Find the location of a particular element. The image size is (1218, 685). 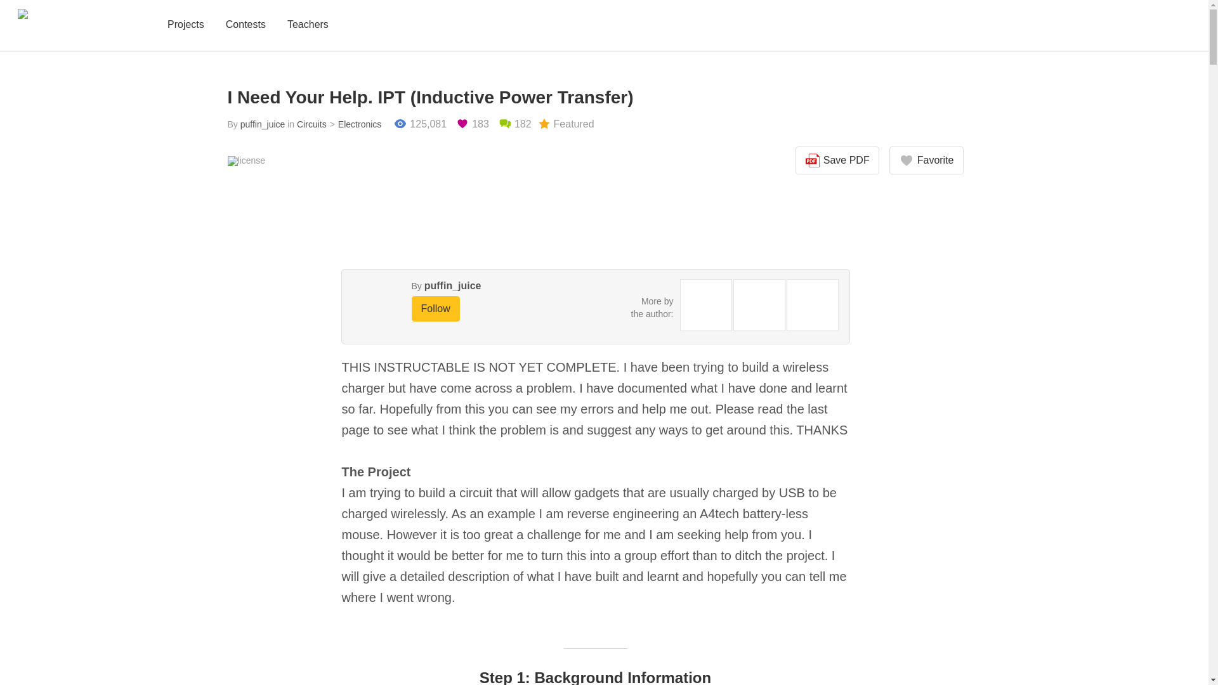

More by the author: is located at coordinates (652, 307).